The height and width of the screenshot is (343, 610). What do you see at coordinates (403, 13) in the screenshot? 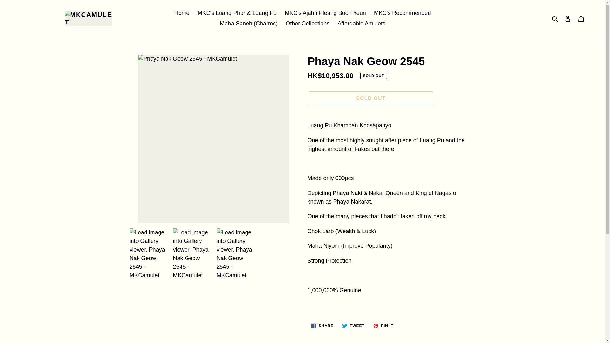
I see `MKC's Recommended` at bounding box center [403, 13].